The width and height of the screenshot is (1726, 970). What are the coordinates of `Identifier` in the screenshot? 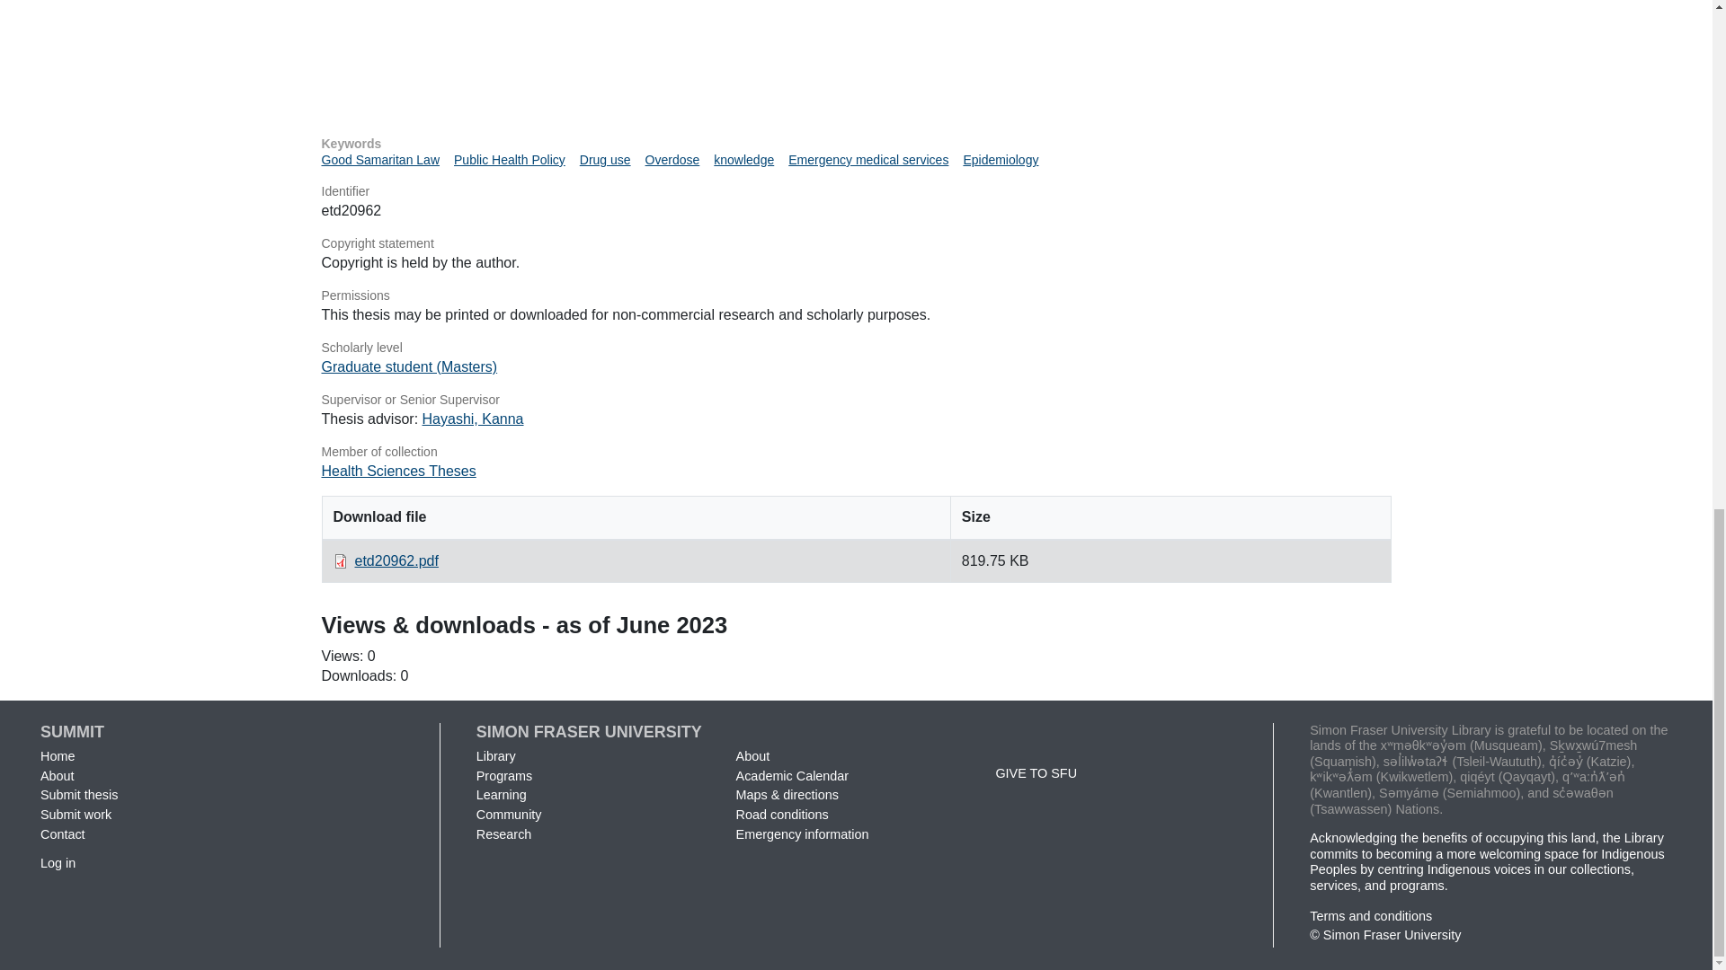 It's located at (856, 192).